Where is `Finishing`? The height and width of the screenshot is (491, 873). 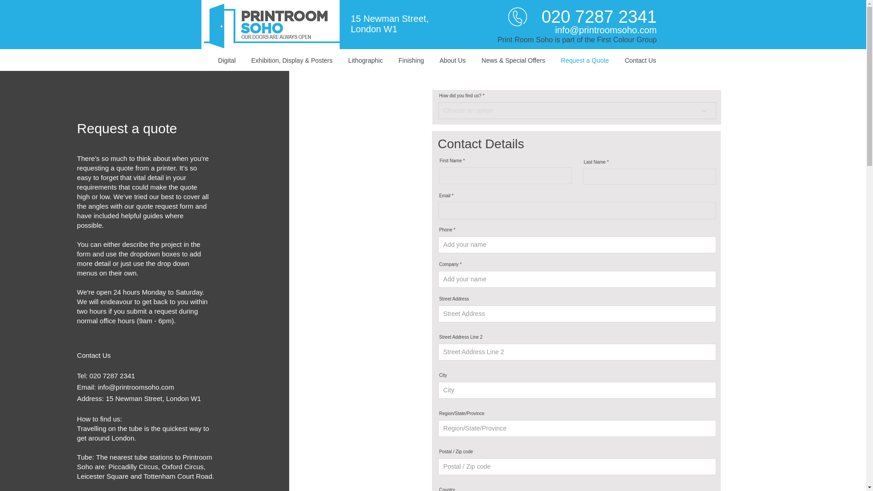 Finishing is located at coordinates (411, 60).